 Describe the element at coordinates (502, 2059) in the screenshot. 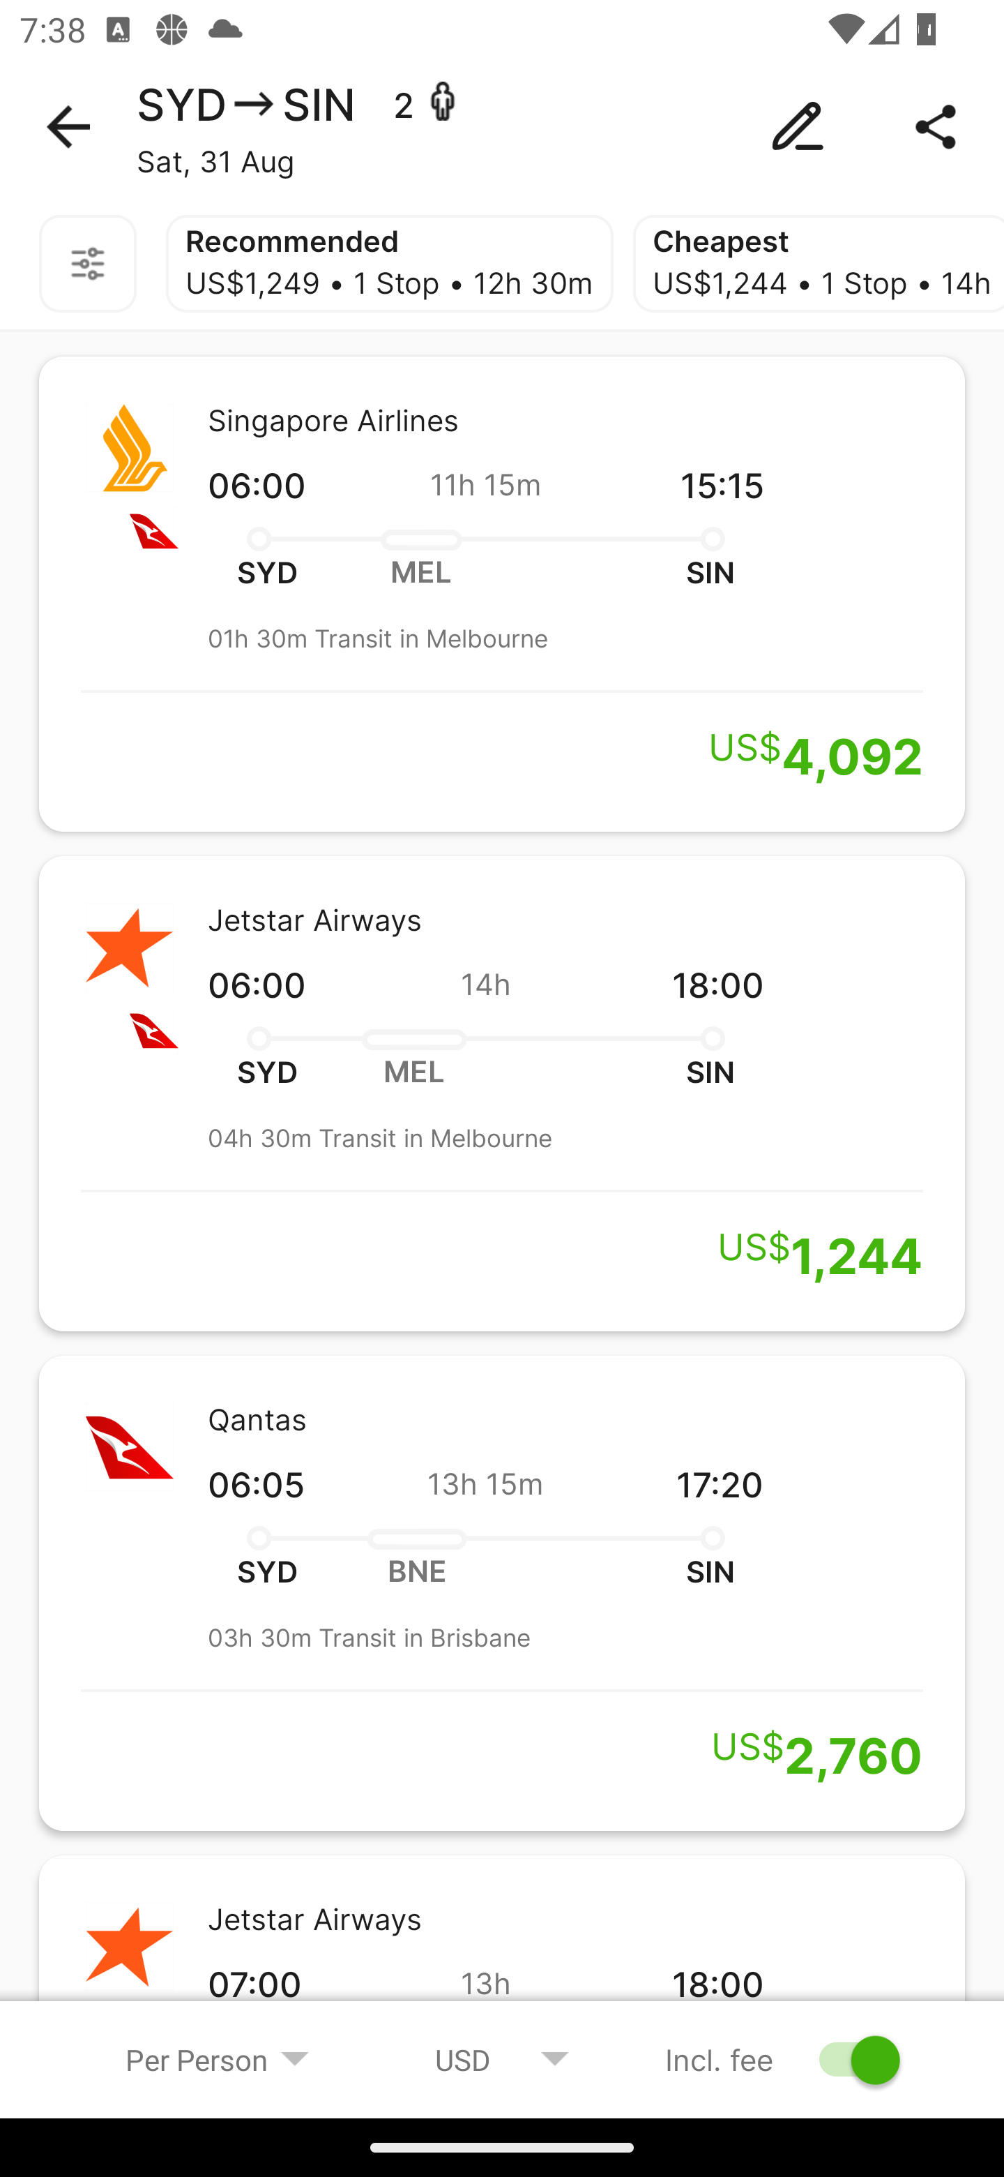

I see `USD` at that location.